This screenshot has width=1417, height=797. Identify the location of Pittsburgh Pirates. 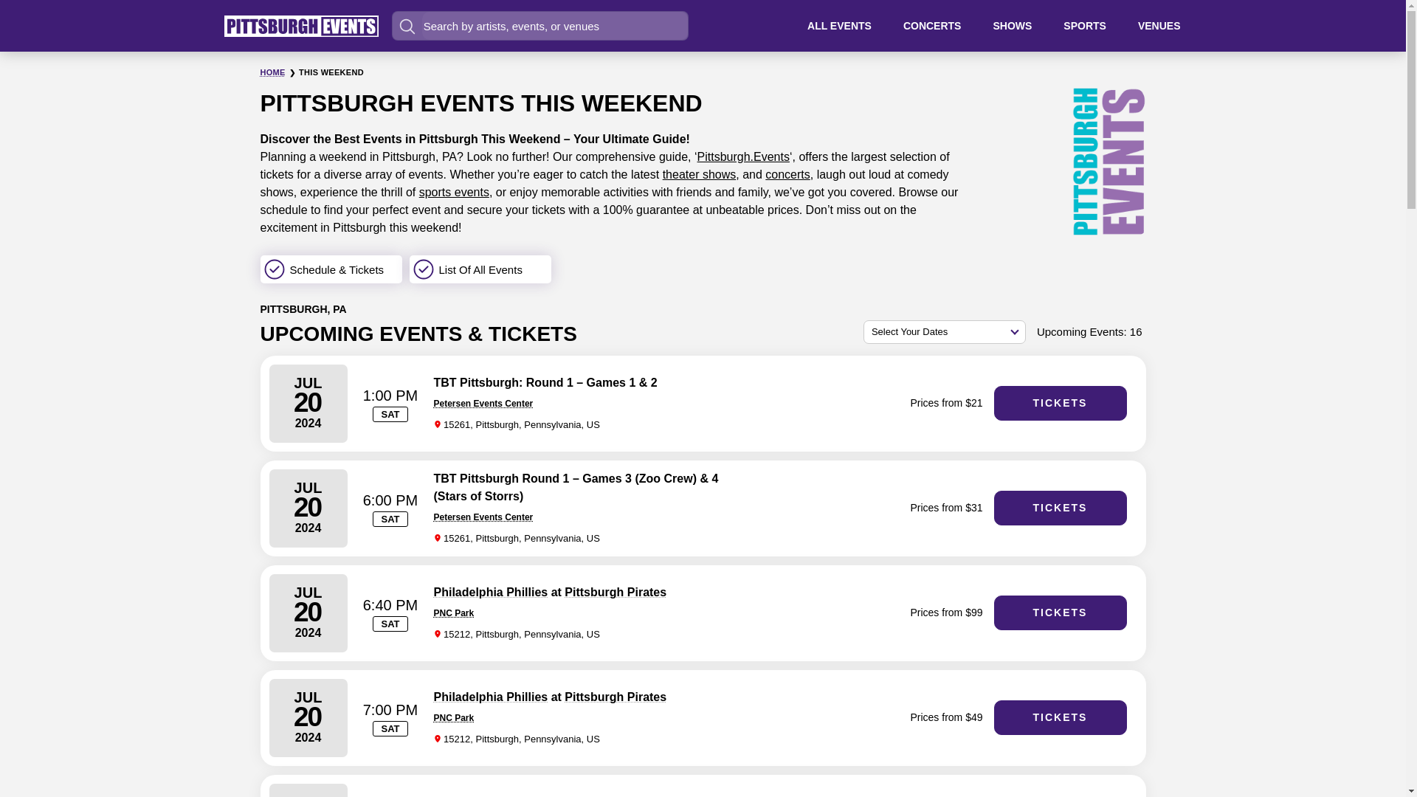
(615, 592).